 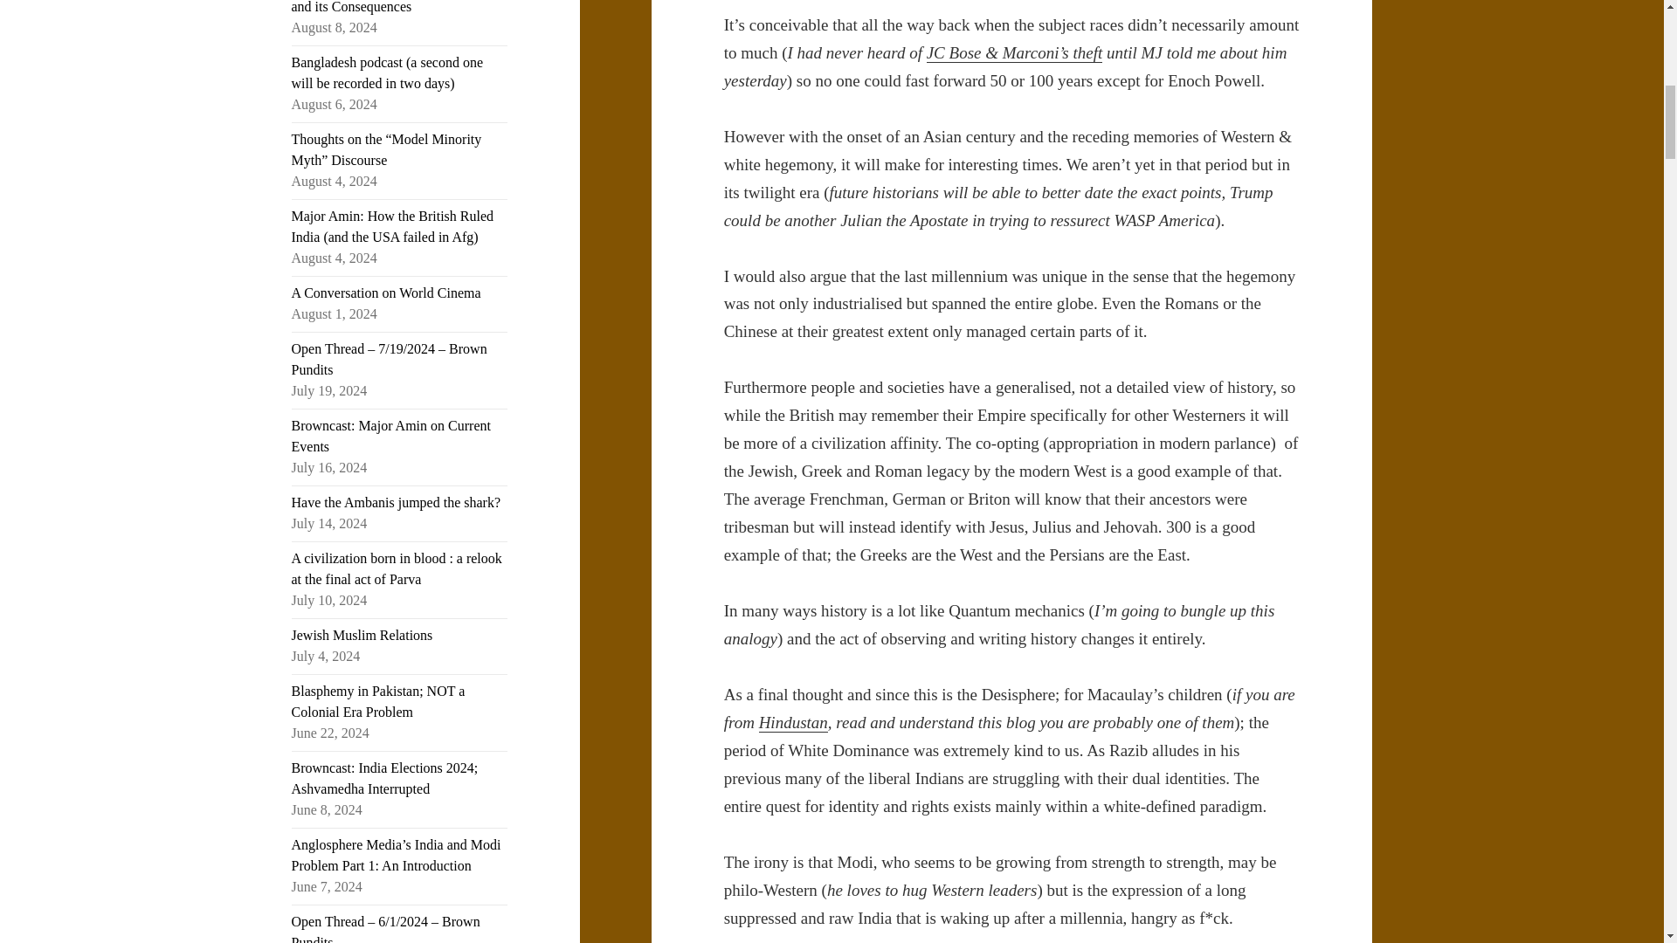 What do you see at coordinates (384, 777) in the screenshot?
I see `Browncast: India Elections 2024; Ashvamedha Interrupted` at bounding box center [384, 777].